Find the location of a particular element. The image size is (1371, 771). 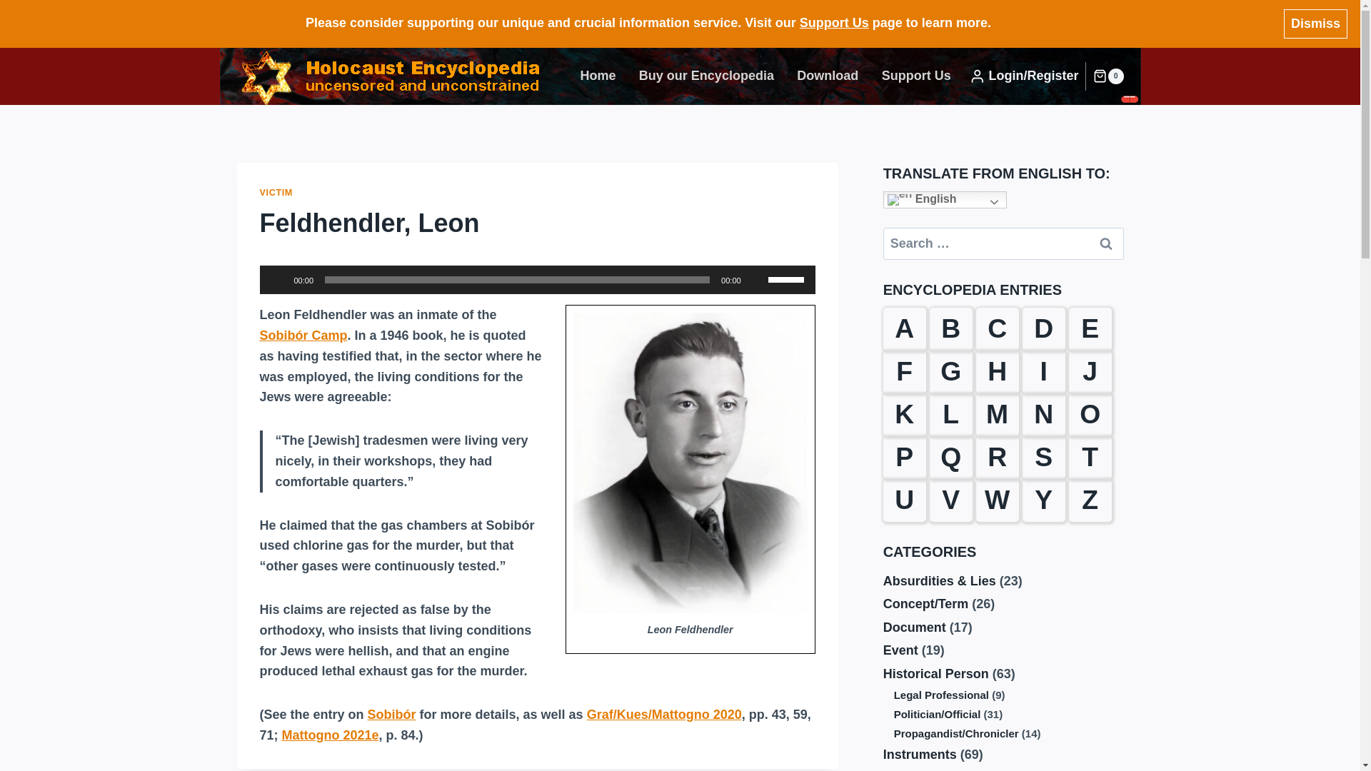

VICTIM is located at coordinates (276, 193).